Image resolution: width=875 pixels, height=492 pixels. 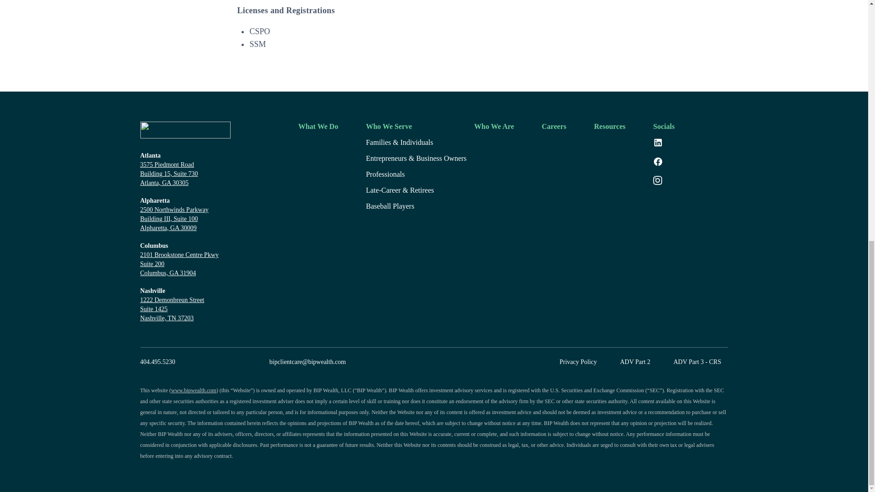 I want to click on ADV Part 3 - CRS, so click(x=697, y=362).